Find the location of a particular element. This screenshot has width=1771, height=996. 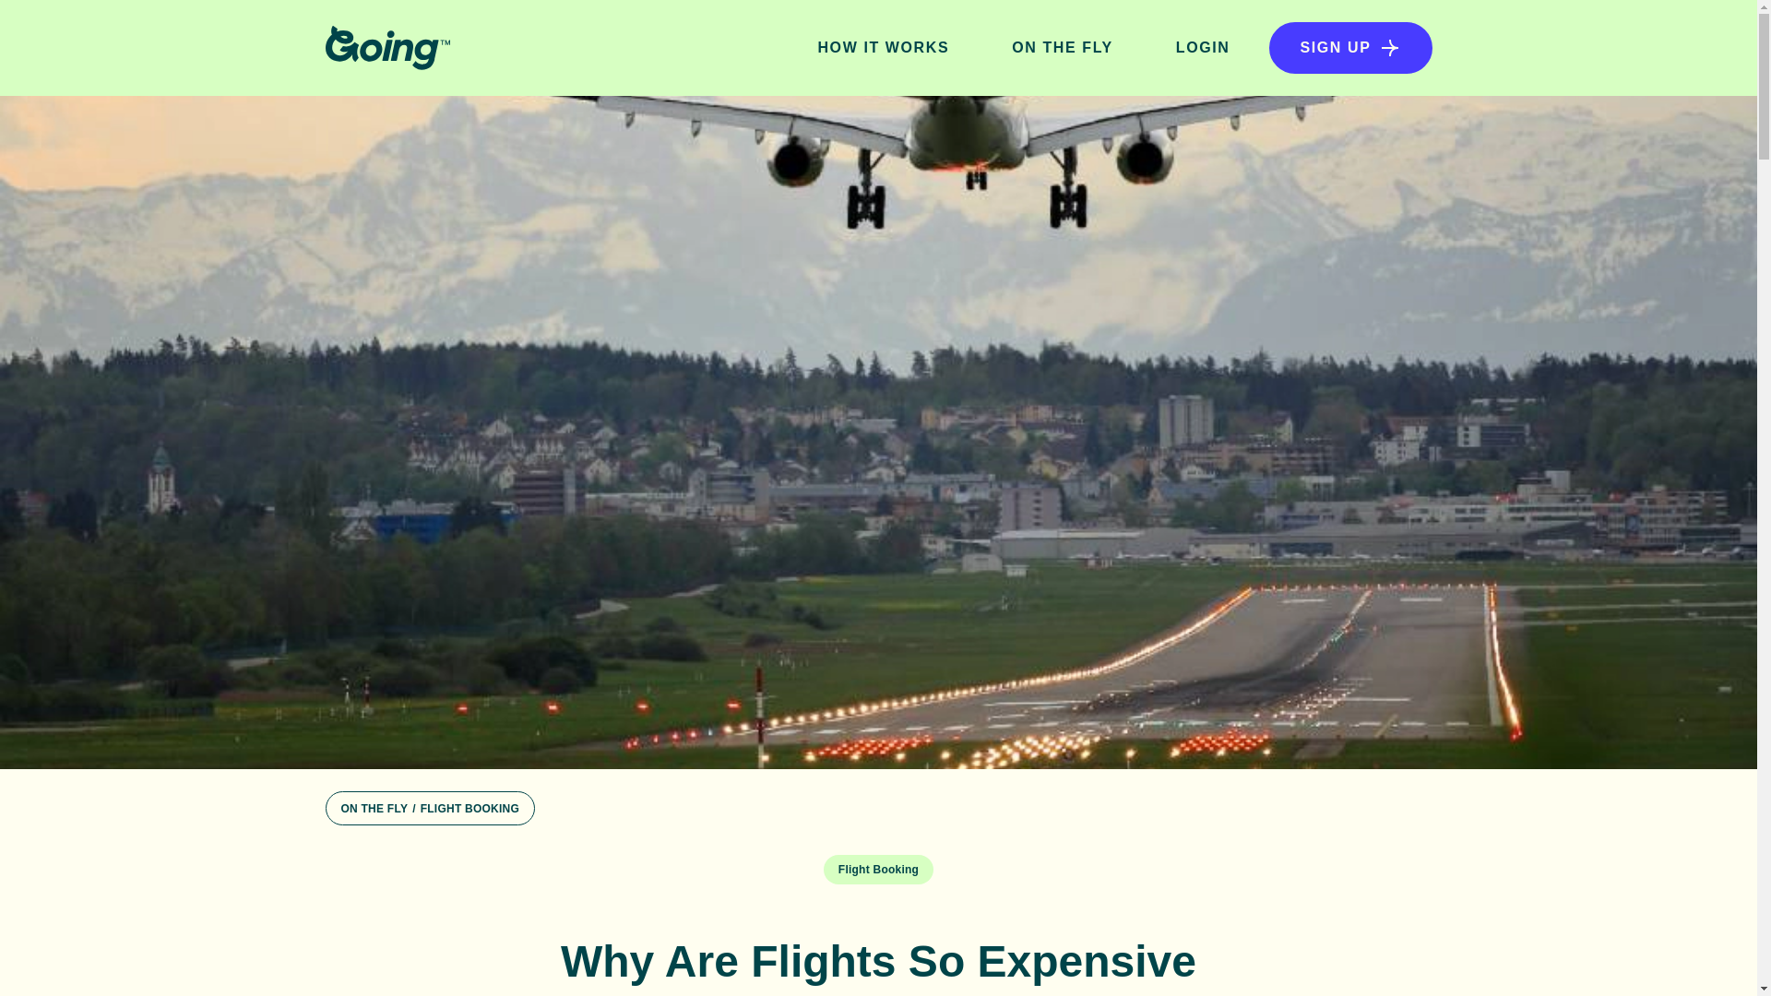

ON THE FLY is located at coordinates (374, 809).